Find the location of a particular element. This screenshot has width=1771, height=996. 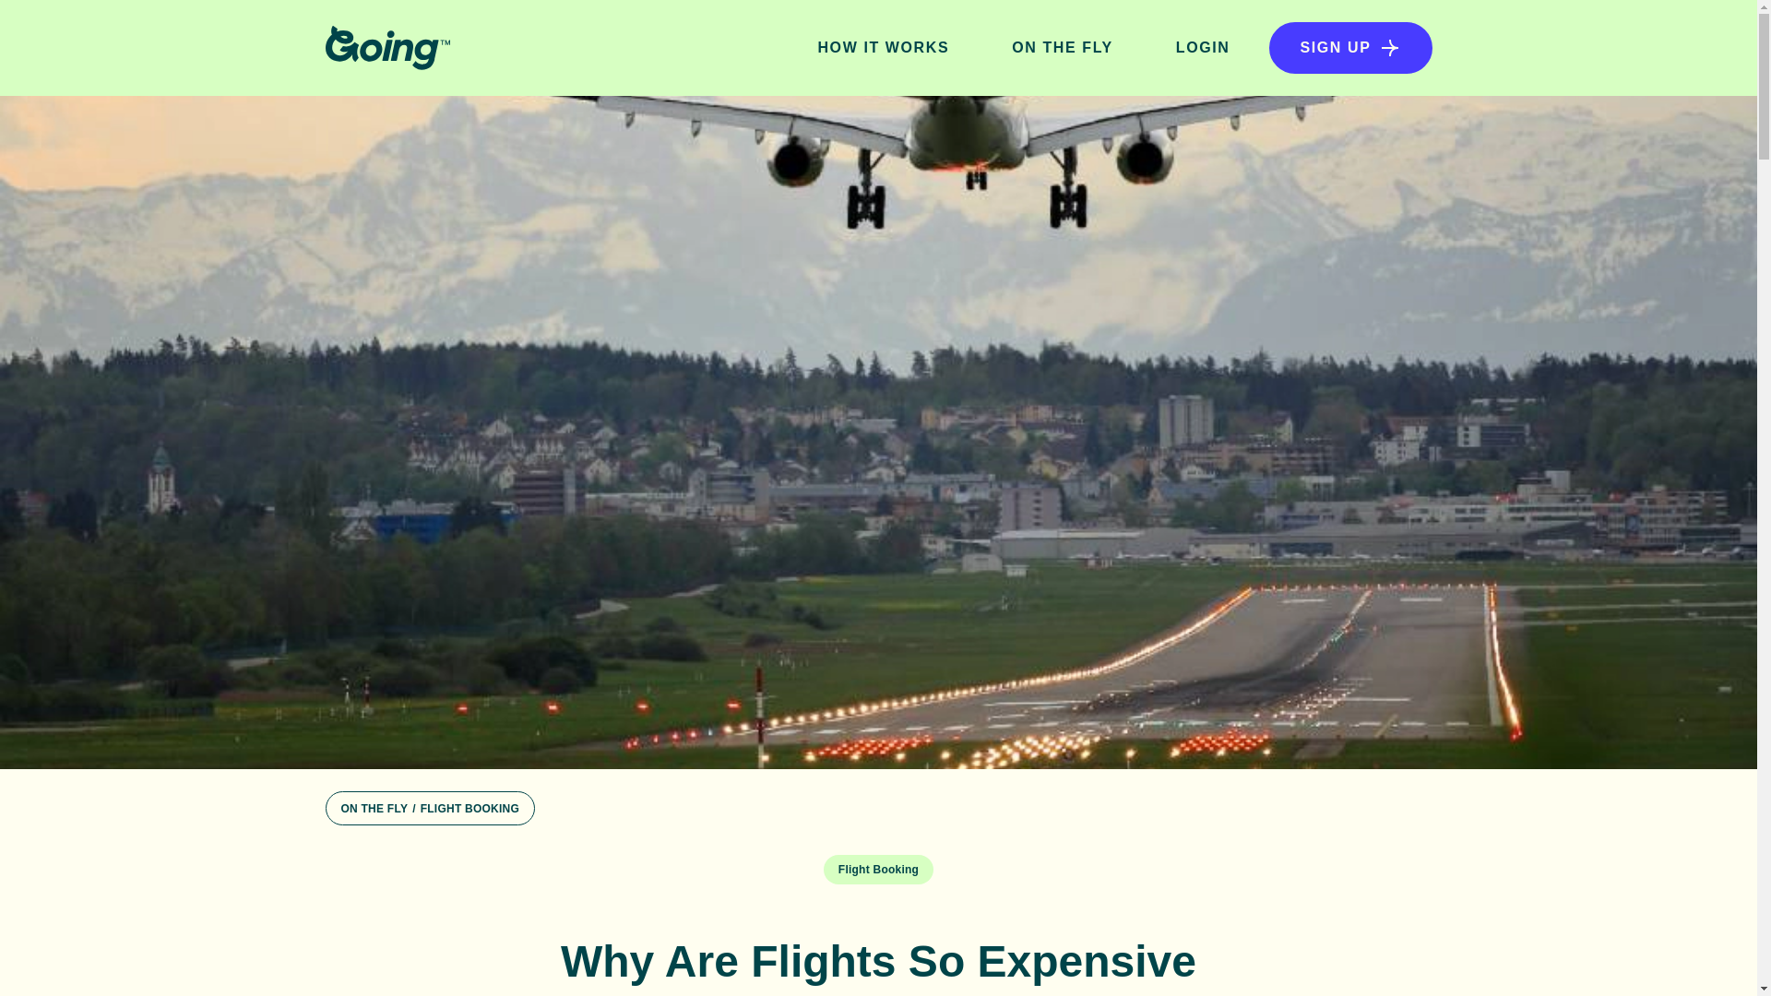

ON THE FLY is located at coordinates (374, 809).